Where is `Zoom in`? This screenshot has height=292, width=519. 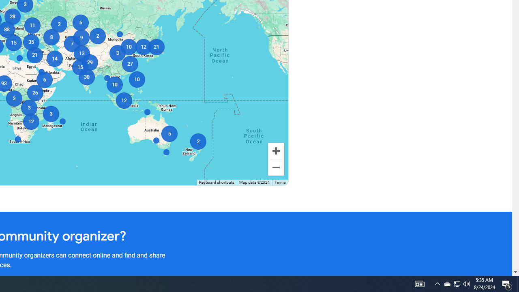 Zoom in is located at coordinates (276, 151).